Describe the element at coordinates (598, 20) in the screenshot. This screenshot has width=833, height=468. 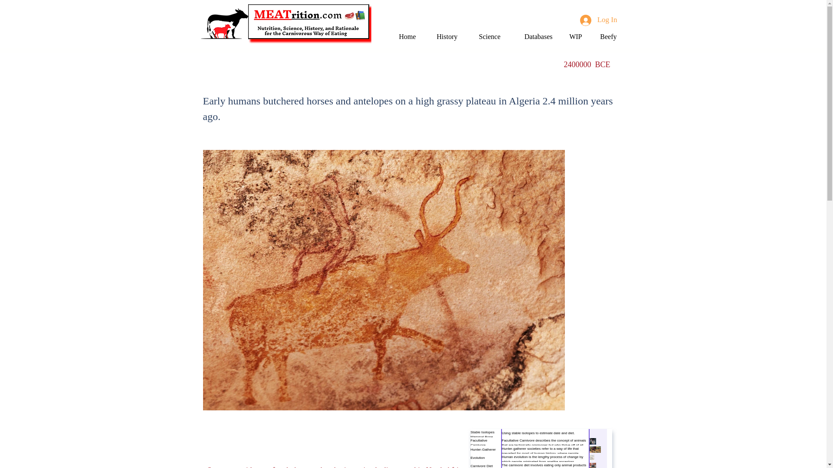
I see `Log In` at that location.